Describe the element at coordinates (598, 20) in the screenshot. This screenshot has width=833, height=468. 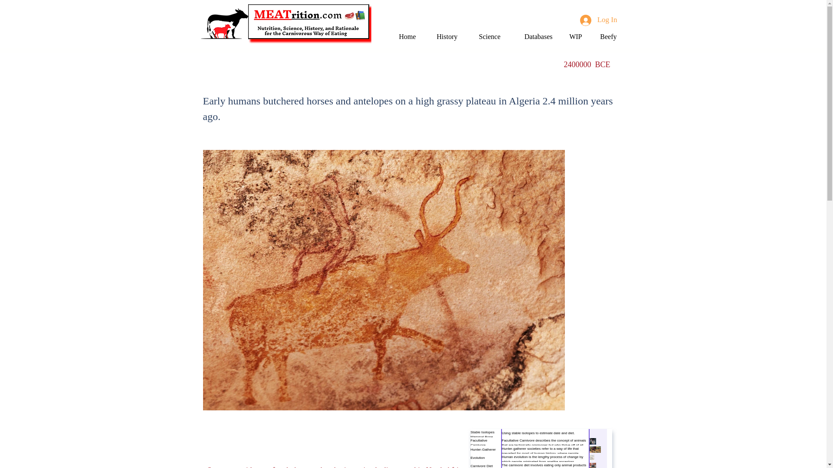
I see `Log In` at that location.